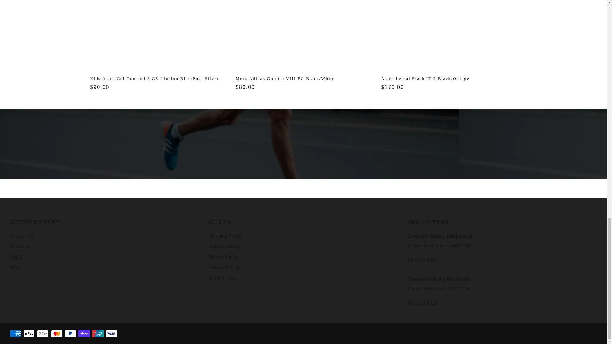 Image resolution: width=612 pixels, height=344 pixels. What do you see at coordinates (440, 236) in the screenshot?
I see `Sneakers Store Sydney - Bankstown` at bounding box center [440, 236].